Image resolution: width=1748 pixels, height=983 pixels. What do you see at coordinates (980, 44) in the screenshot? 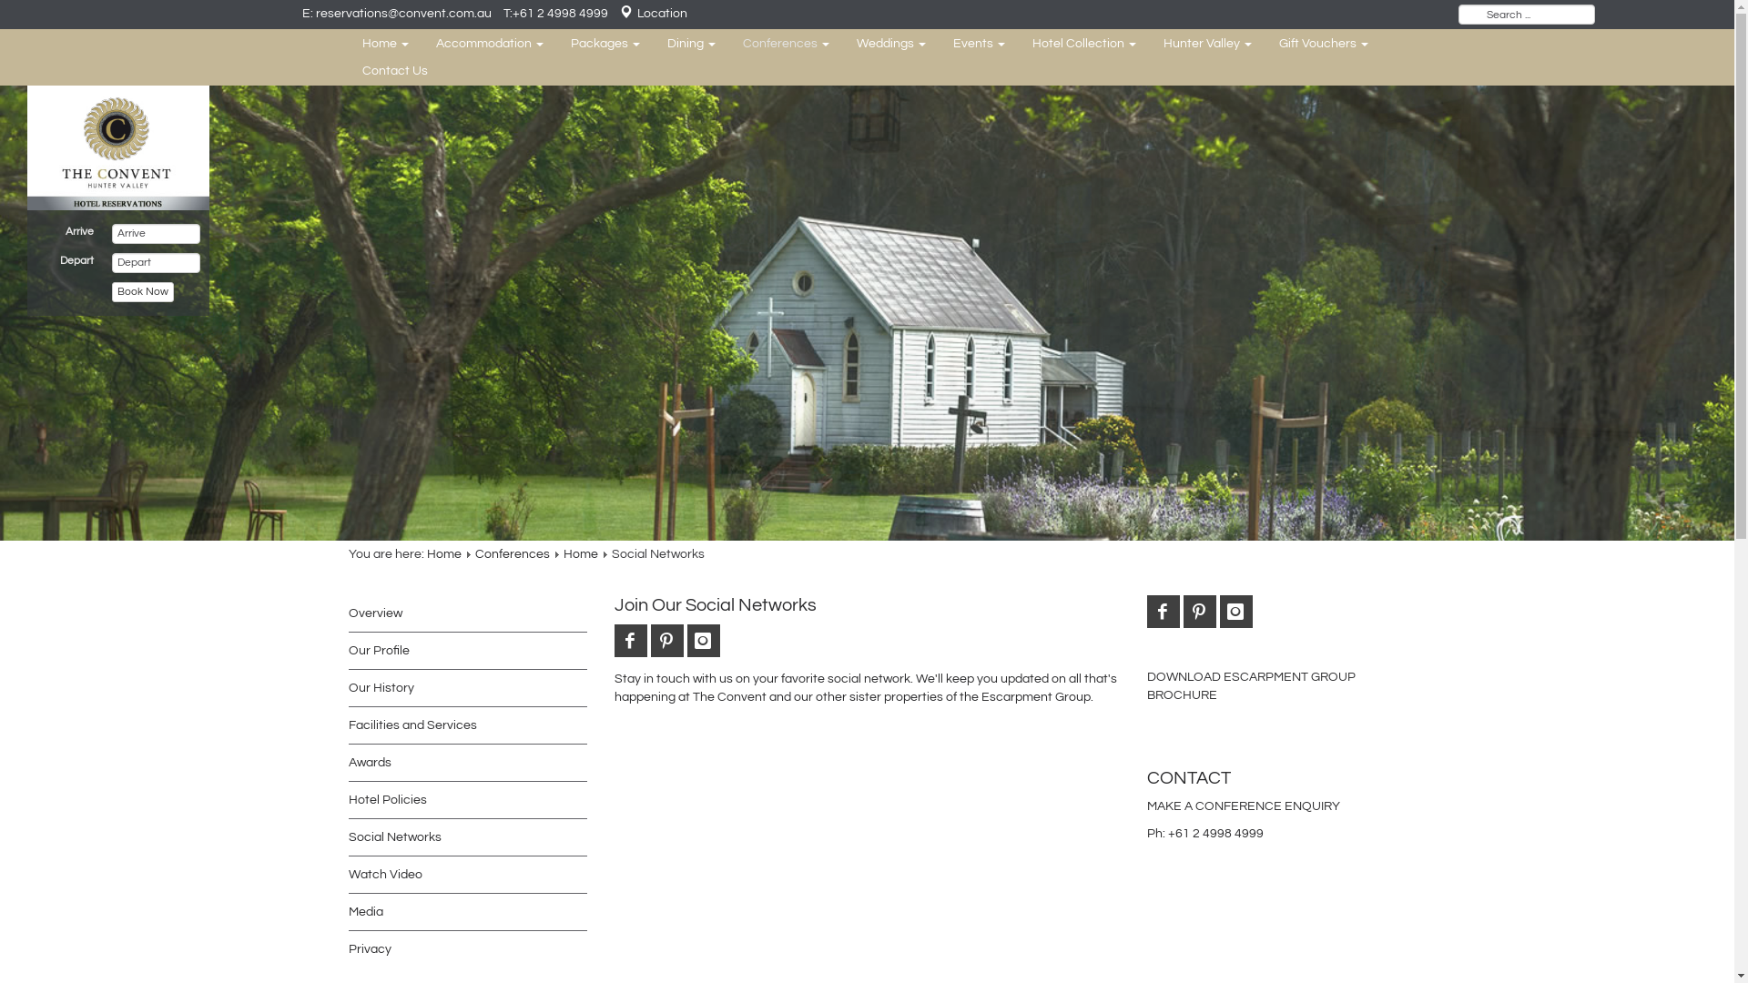
I see `Events` at bounding box center [980, 44].